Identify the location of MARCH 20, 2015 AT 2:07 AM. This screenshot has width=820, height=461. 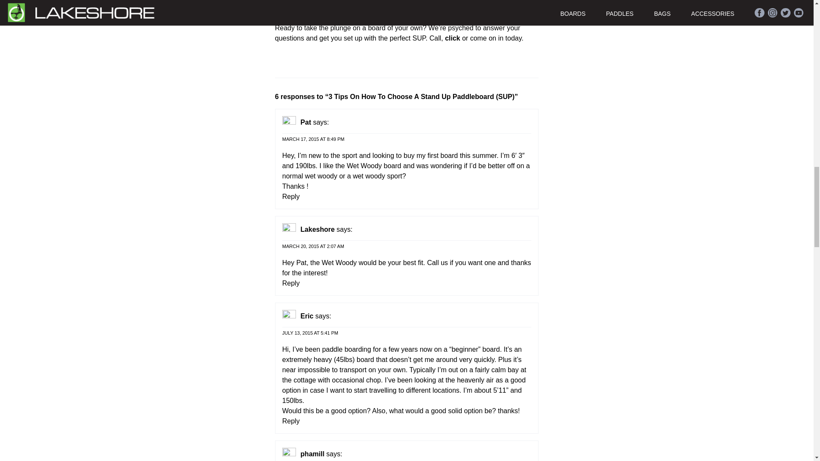
(313, 246).